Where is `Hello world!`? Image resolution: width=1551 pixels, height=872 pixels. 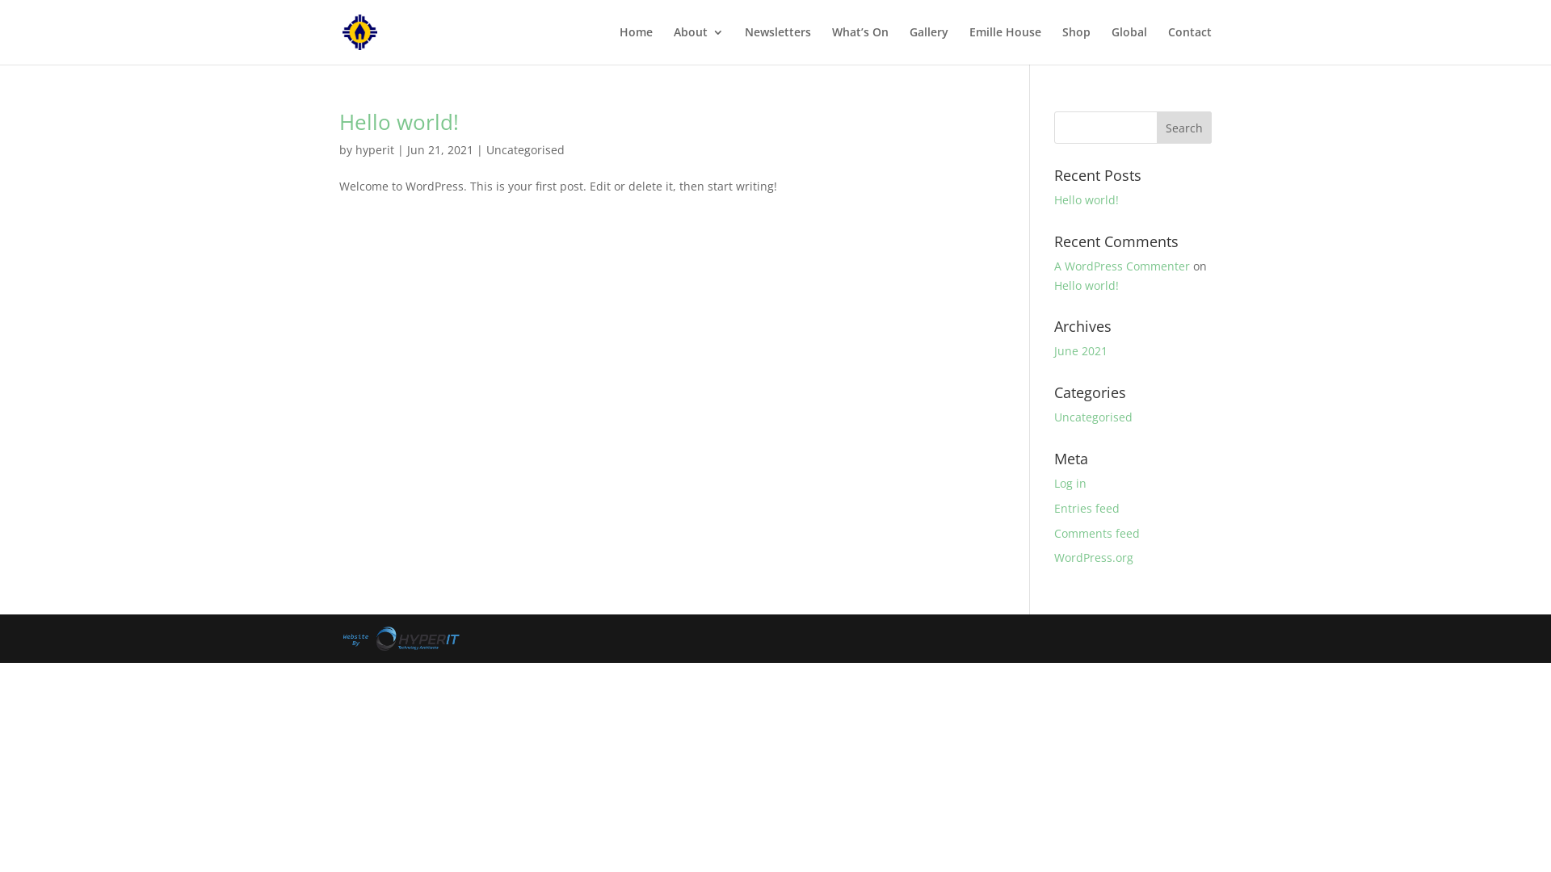 Hello world! is located at coordinates (1087, 286).